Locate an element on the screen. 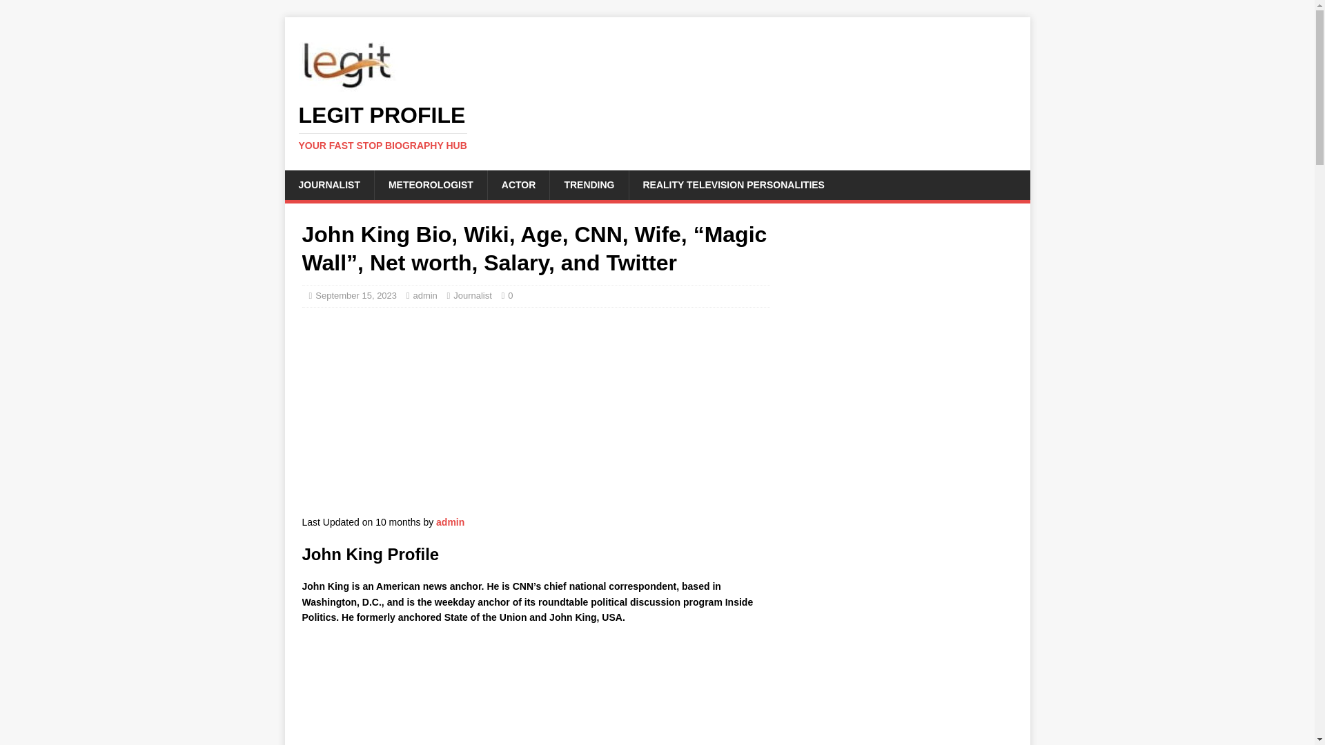 The width and height of the screenshot is (1325, 745). September 15, 2023 is located at coordinates (536, 692).